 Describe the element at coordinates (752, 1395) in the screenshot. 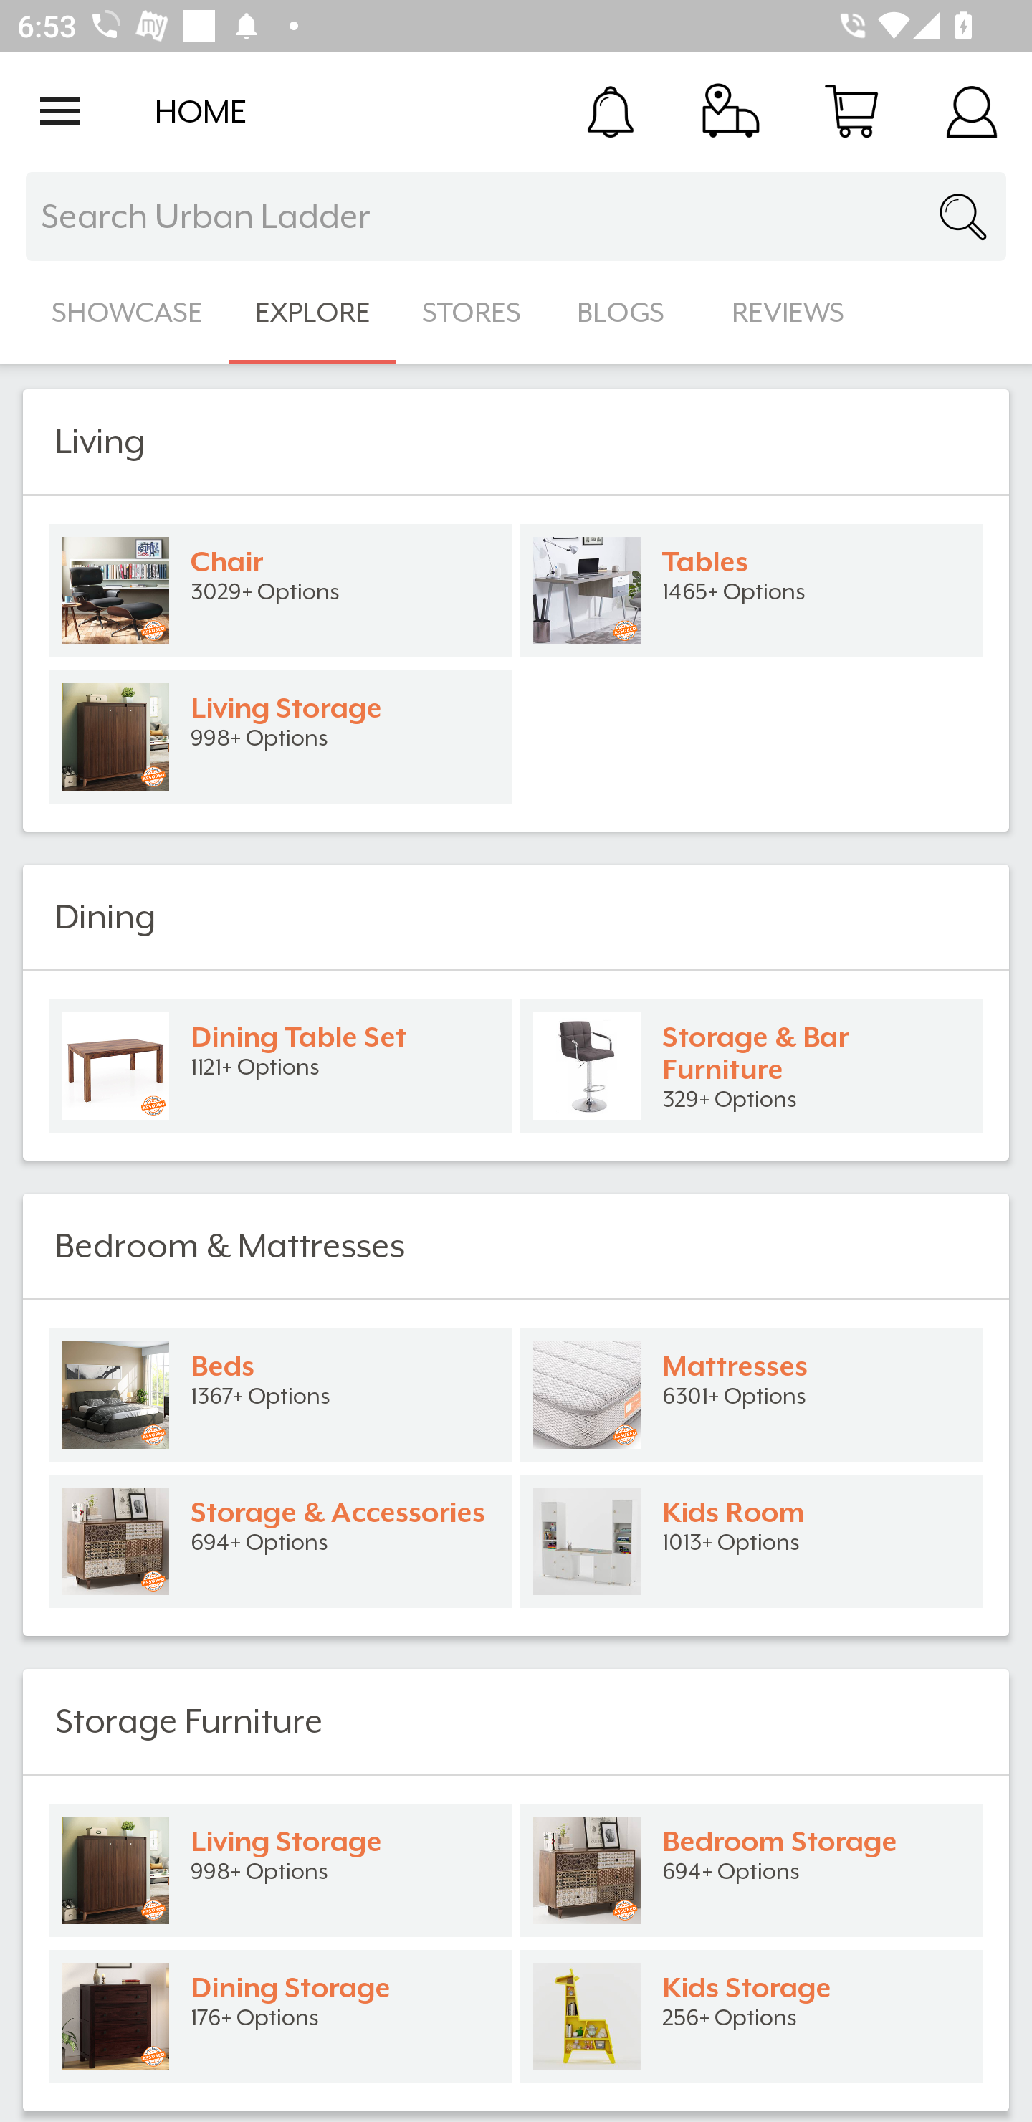

I see `Mattresses 6301+ Options` at that location.